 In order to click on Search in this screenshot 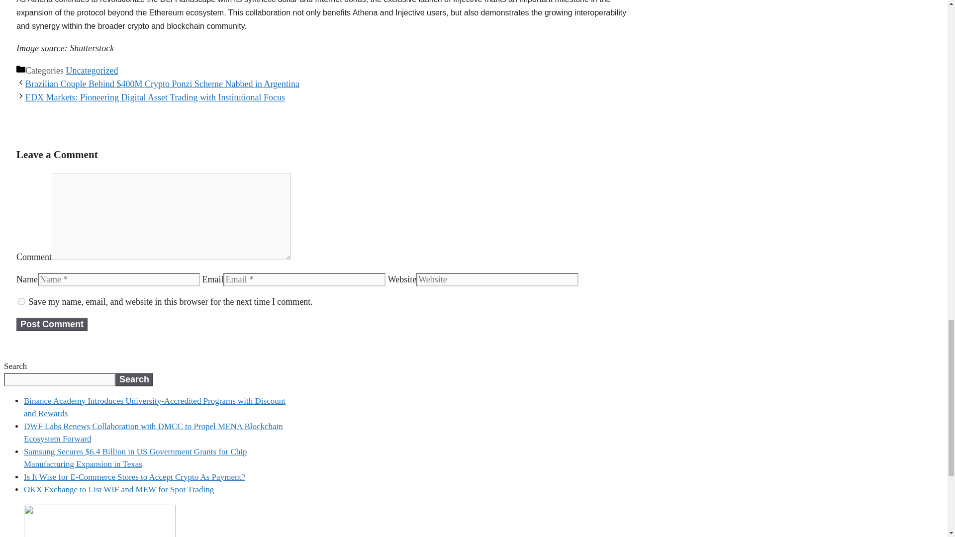, I will do `click(134, 379)`.